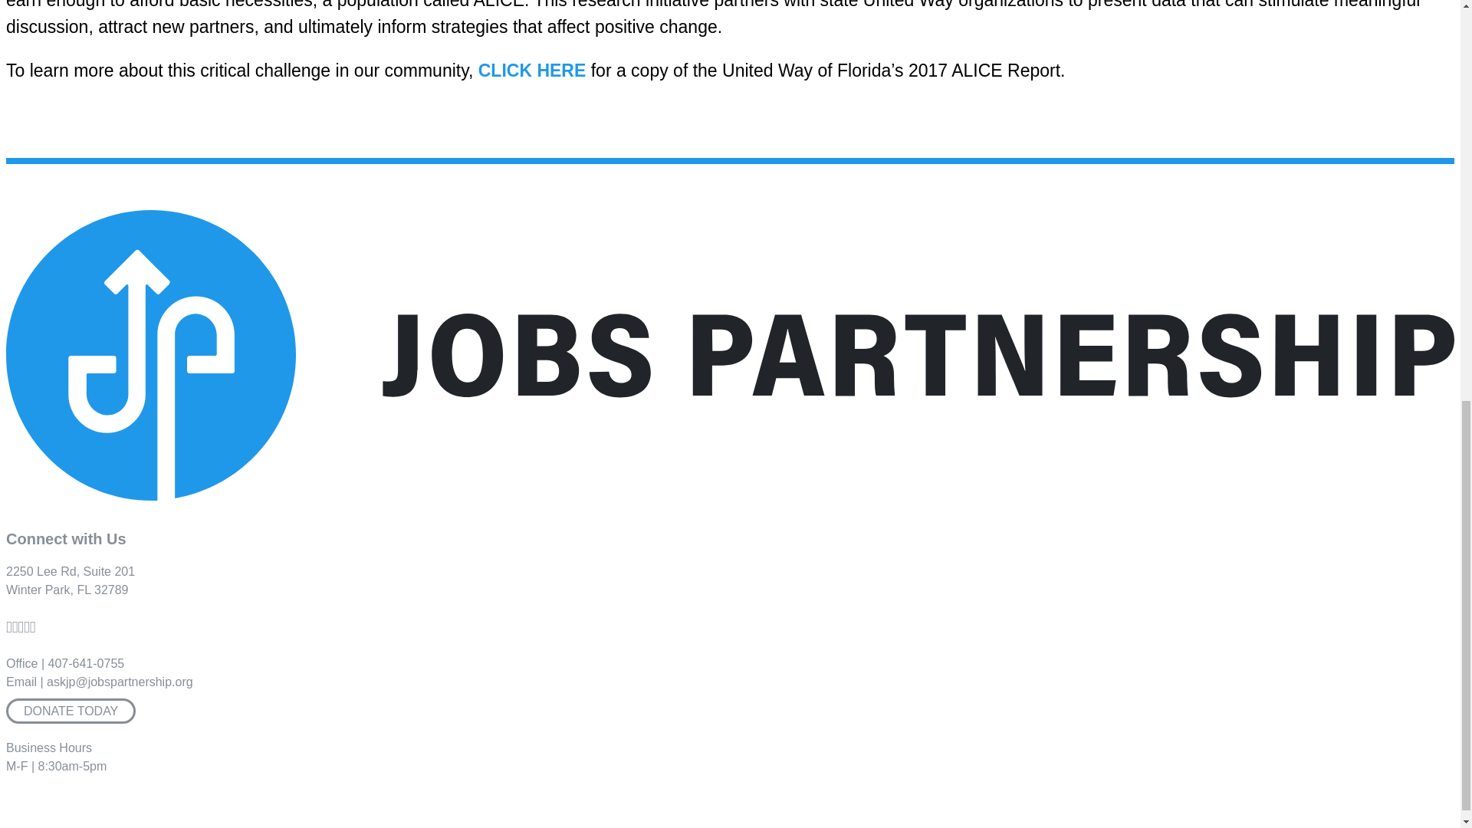  What do you see at coordinates (532, 70) in the screenshot?
I see `CLICK HERE` at bounding box center [532, 70].